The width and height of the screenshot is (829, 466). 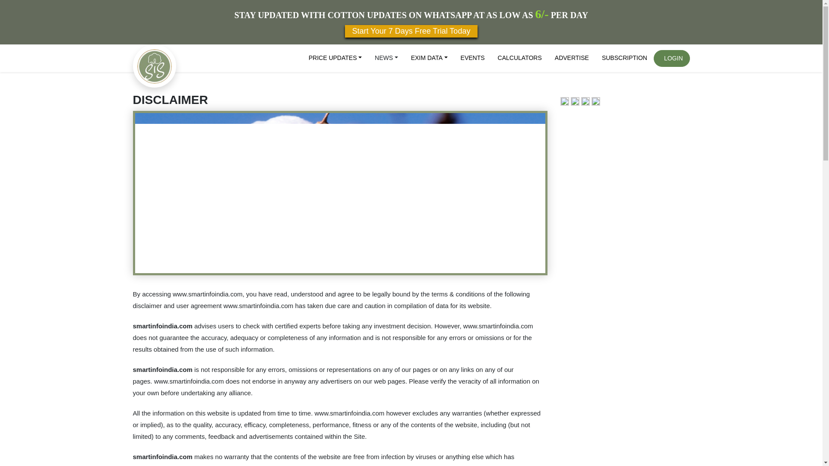 I want to click on EVENTS, so click(x=473, y=58).